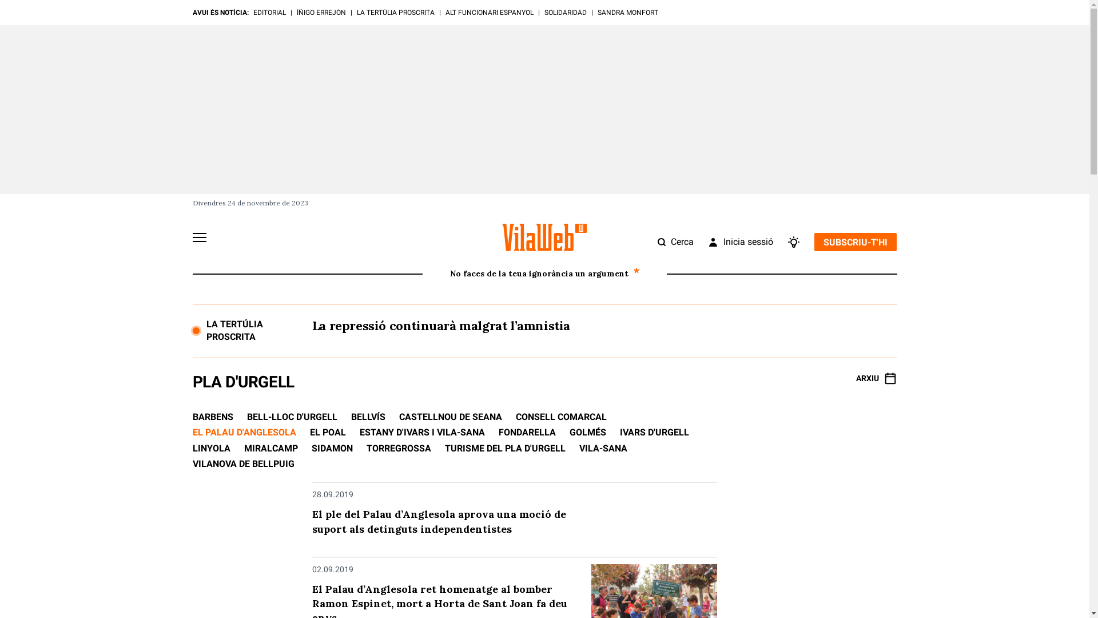 Image resolution: width=1098 pixels, height=618 pixels. I want to click on SANDRA MONFORT, so click(627, 13).